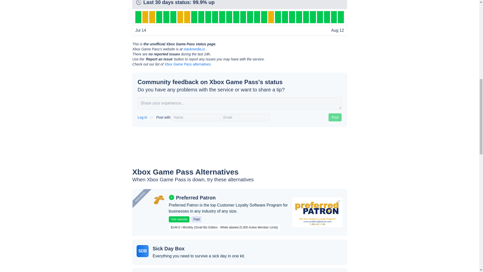 The height and width of the screenshot is (272, 483). I want to click on FEATURED, so click(147, 176).